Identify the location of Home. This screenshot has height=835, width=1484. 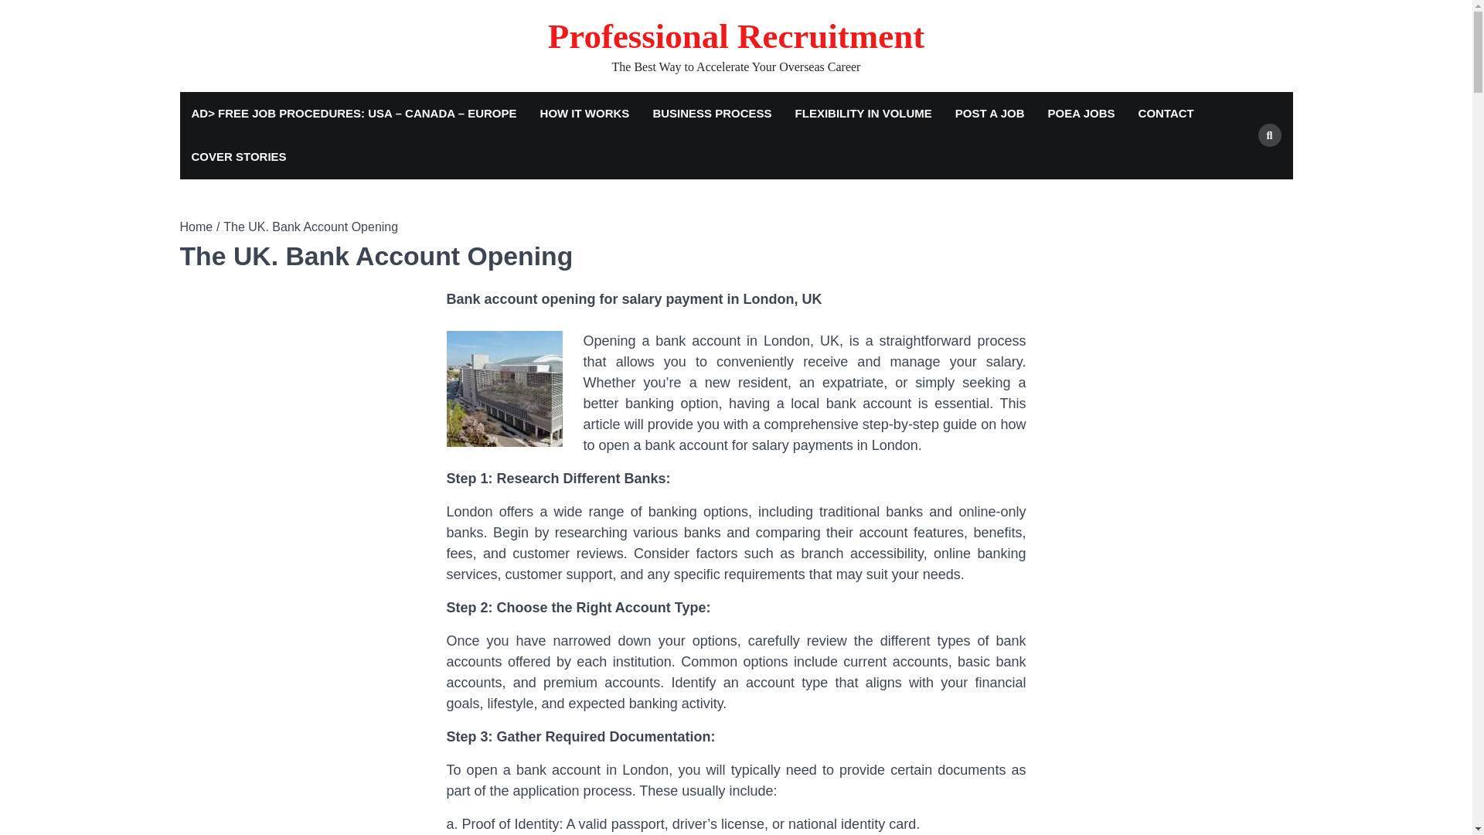
(196, 227).